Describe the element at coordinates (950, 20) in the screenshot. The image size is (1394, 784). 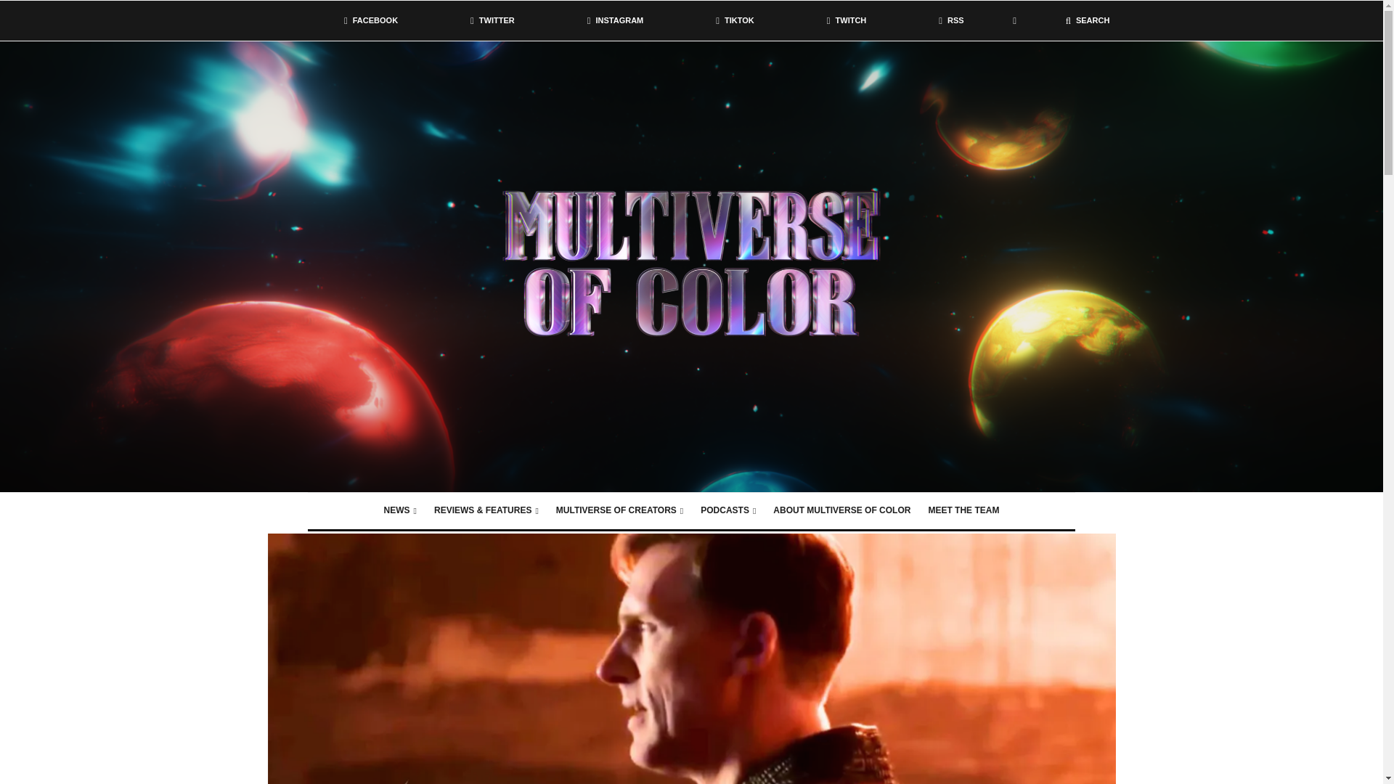
I see `RSS` at that location.